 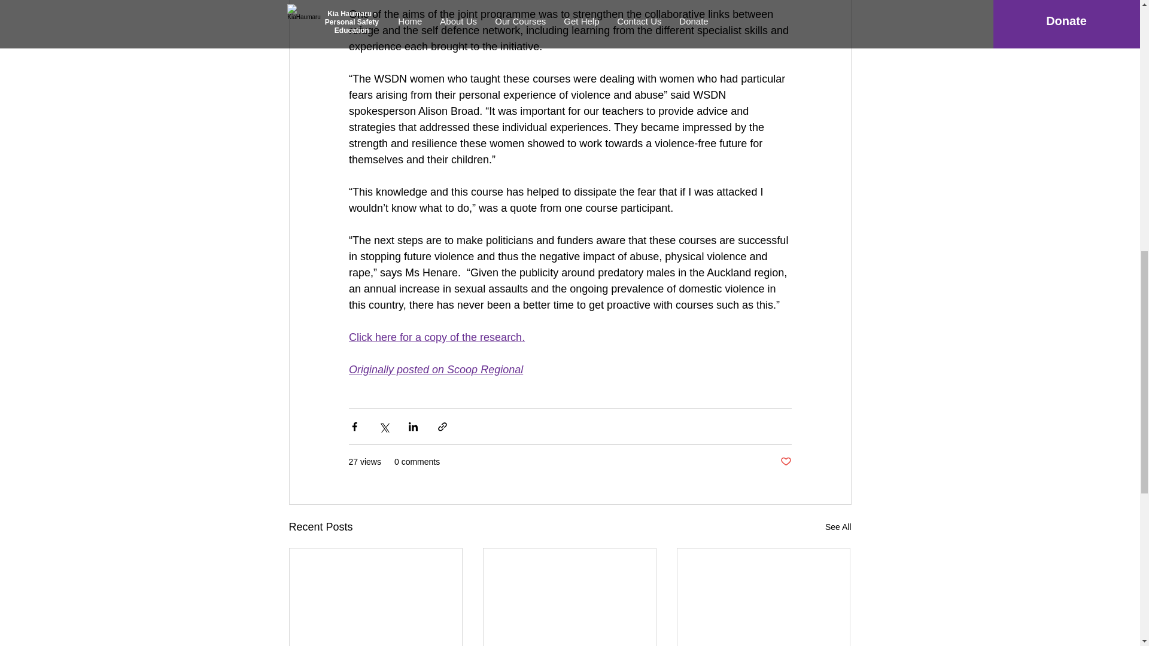 What do you see at coordinates (785, 462) in the screenshot?
I see `Post not marked as liked` at bounding box center [785, 462].